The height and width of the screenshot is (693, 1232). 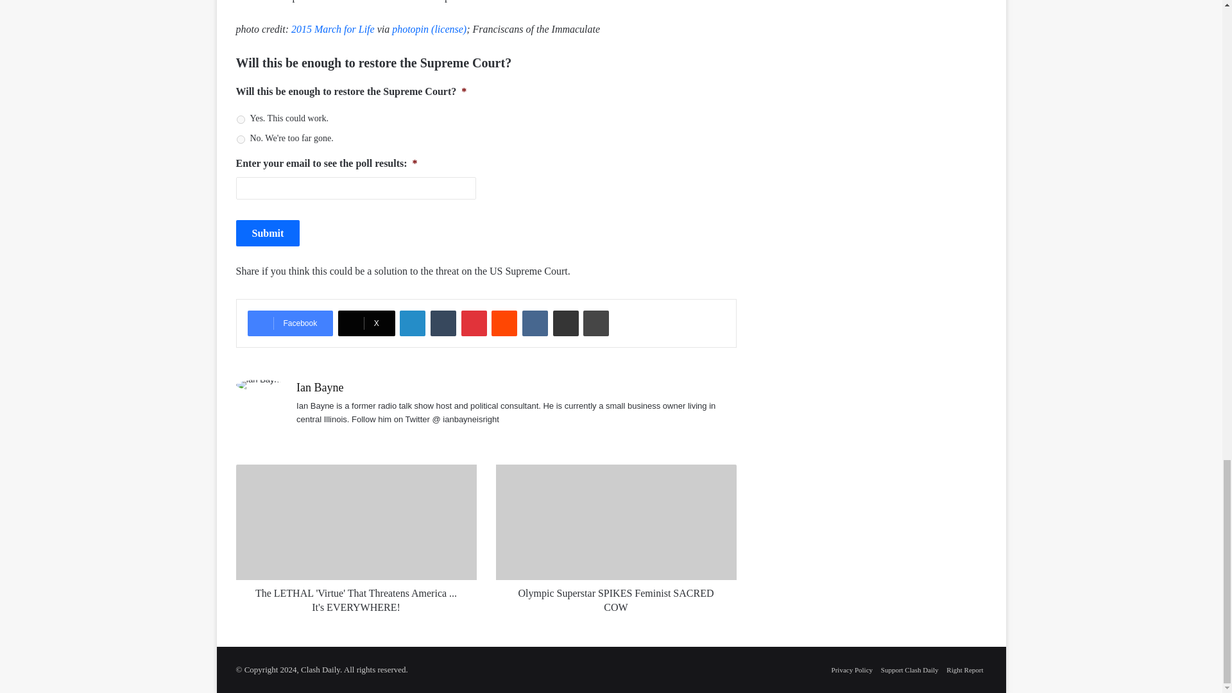 What do you see at coordinates (240, 119) in the screenshot?
I see `gpoll1324f5059` at bounding box center [240, 119].